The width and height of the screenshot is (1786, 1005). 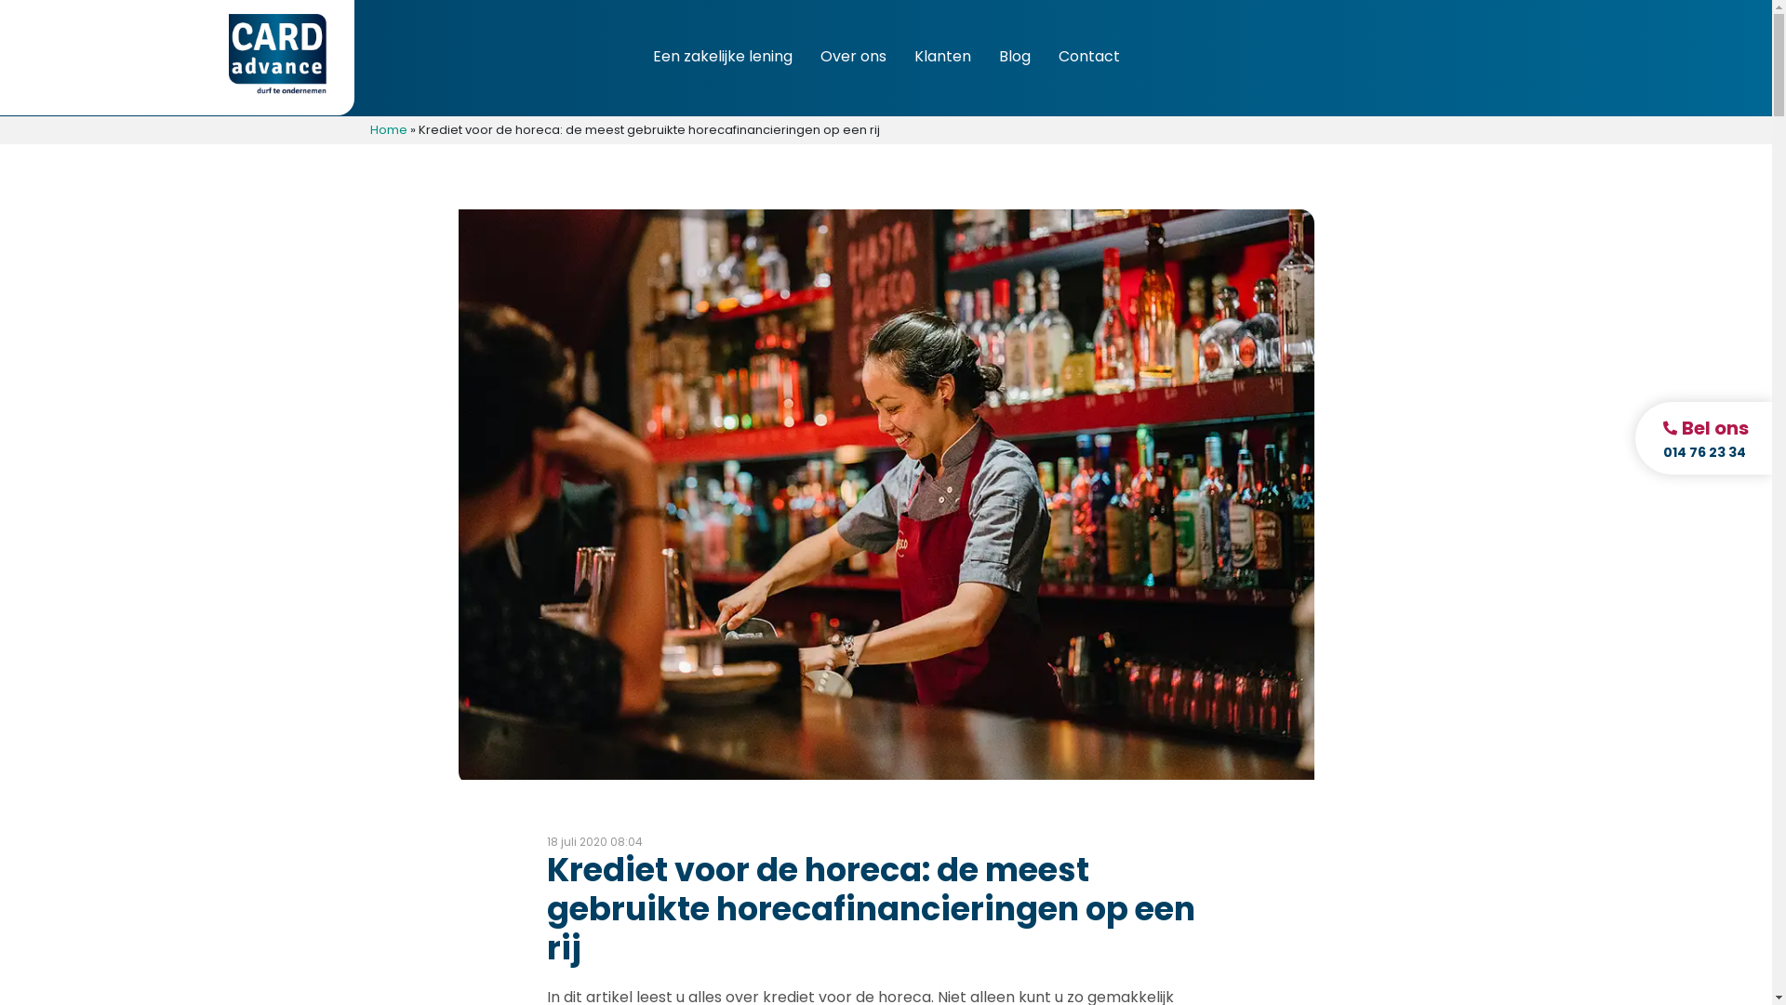 What do you see at coordinates (1015, 58) in the screenshot?
I see `Blog` at bounding box center [1015, 58].